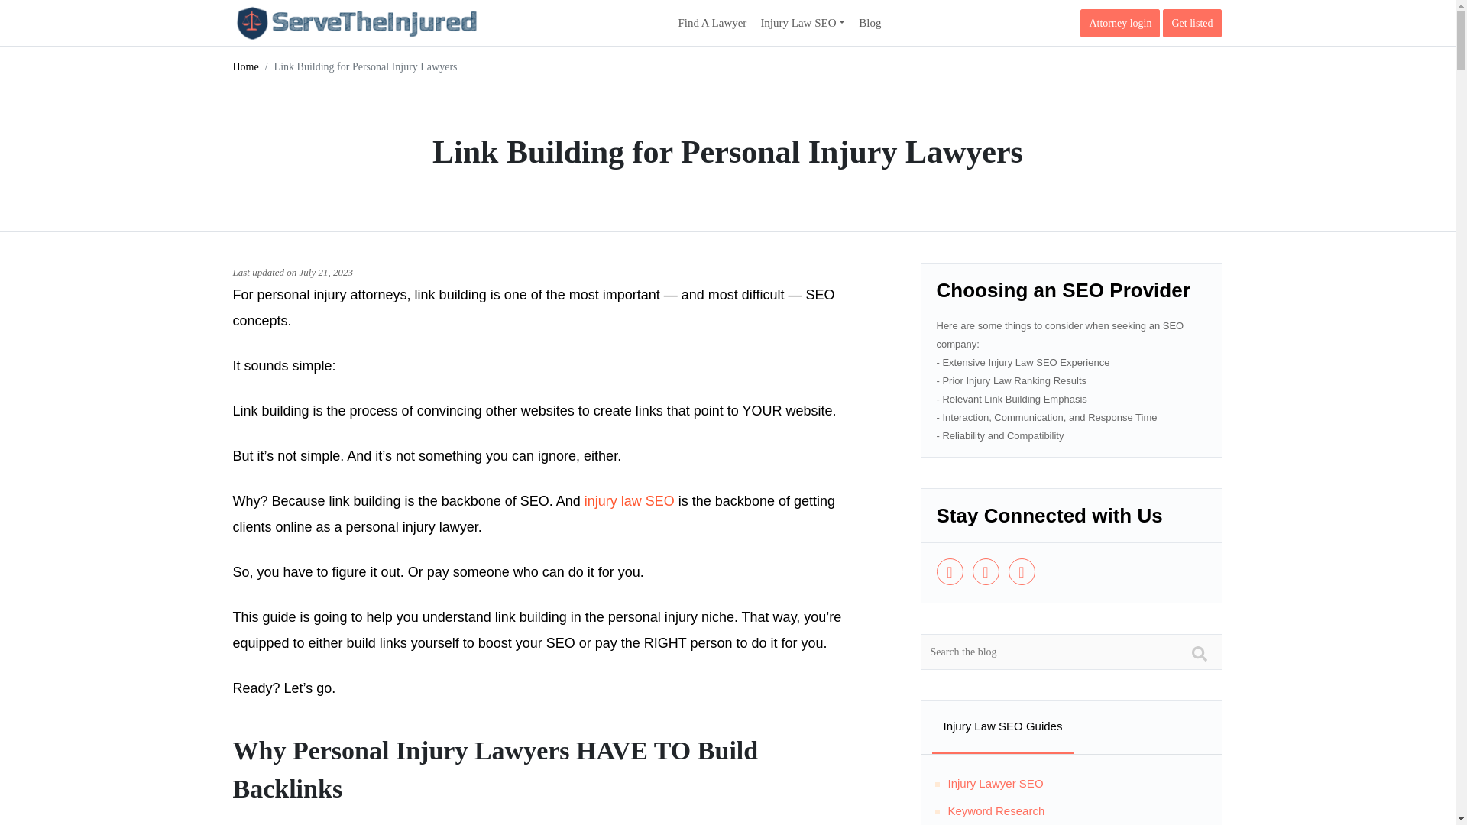  What do you see at coordinates (630, 501) in the screenshot?
I see `injury law SEO` at bounding box center [630, 501].